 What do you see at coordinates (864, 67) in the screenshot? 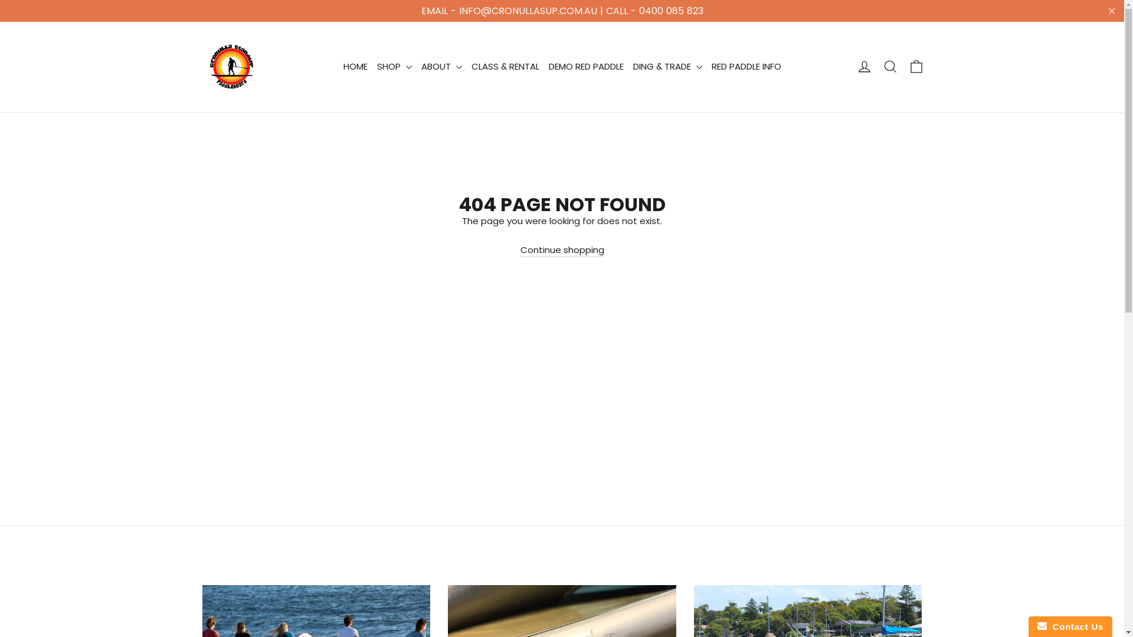
I see `Log in` at bounding box center [864, 67].